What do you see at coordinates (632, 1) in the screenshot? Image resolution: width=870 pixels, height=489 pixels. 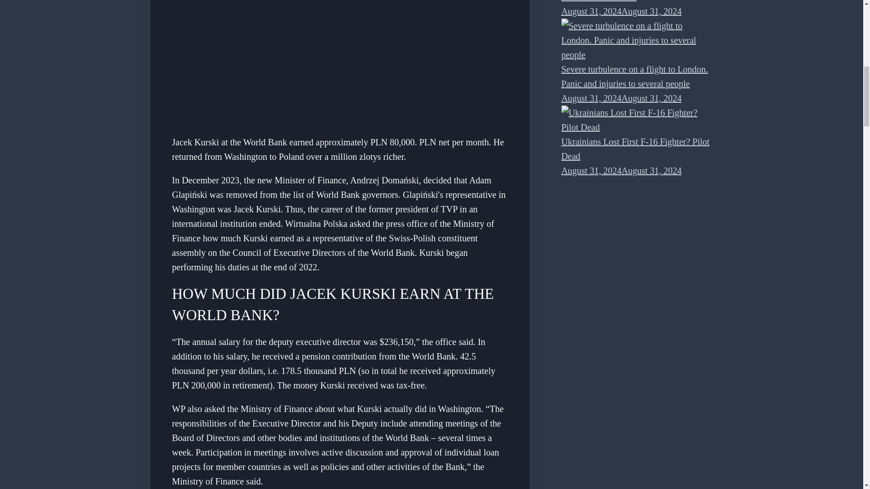 I see `Champions League Available for Free? Great News for Fans` at bounding box center [632, 1].